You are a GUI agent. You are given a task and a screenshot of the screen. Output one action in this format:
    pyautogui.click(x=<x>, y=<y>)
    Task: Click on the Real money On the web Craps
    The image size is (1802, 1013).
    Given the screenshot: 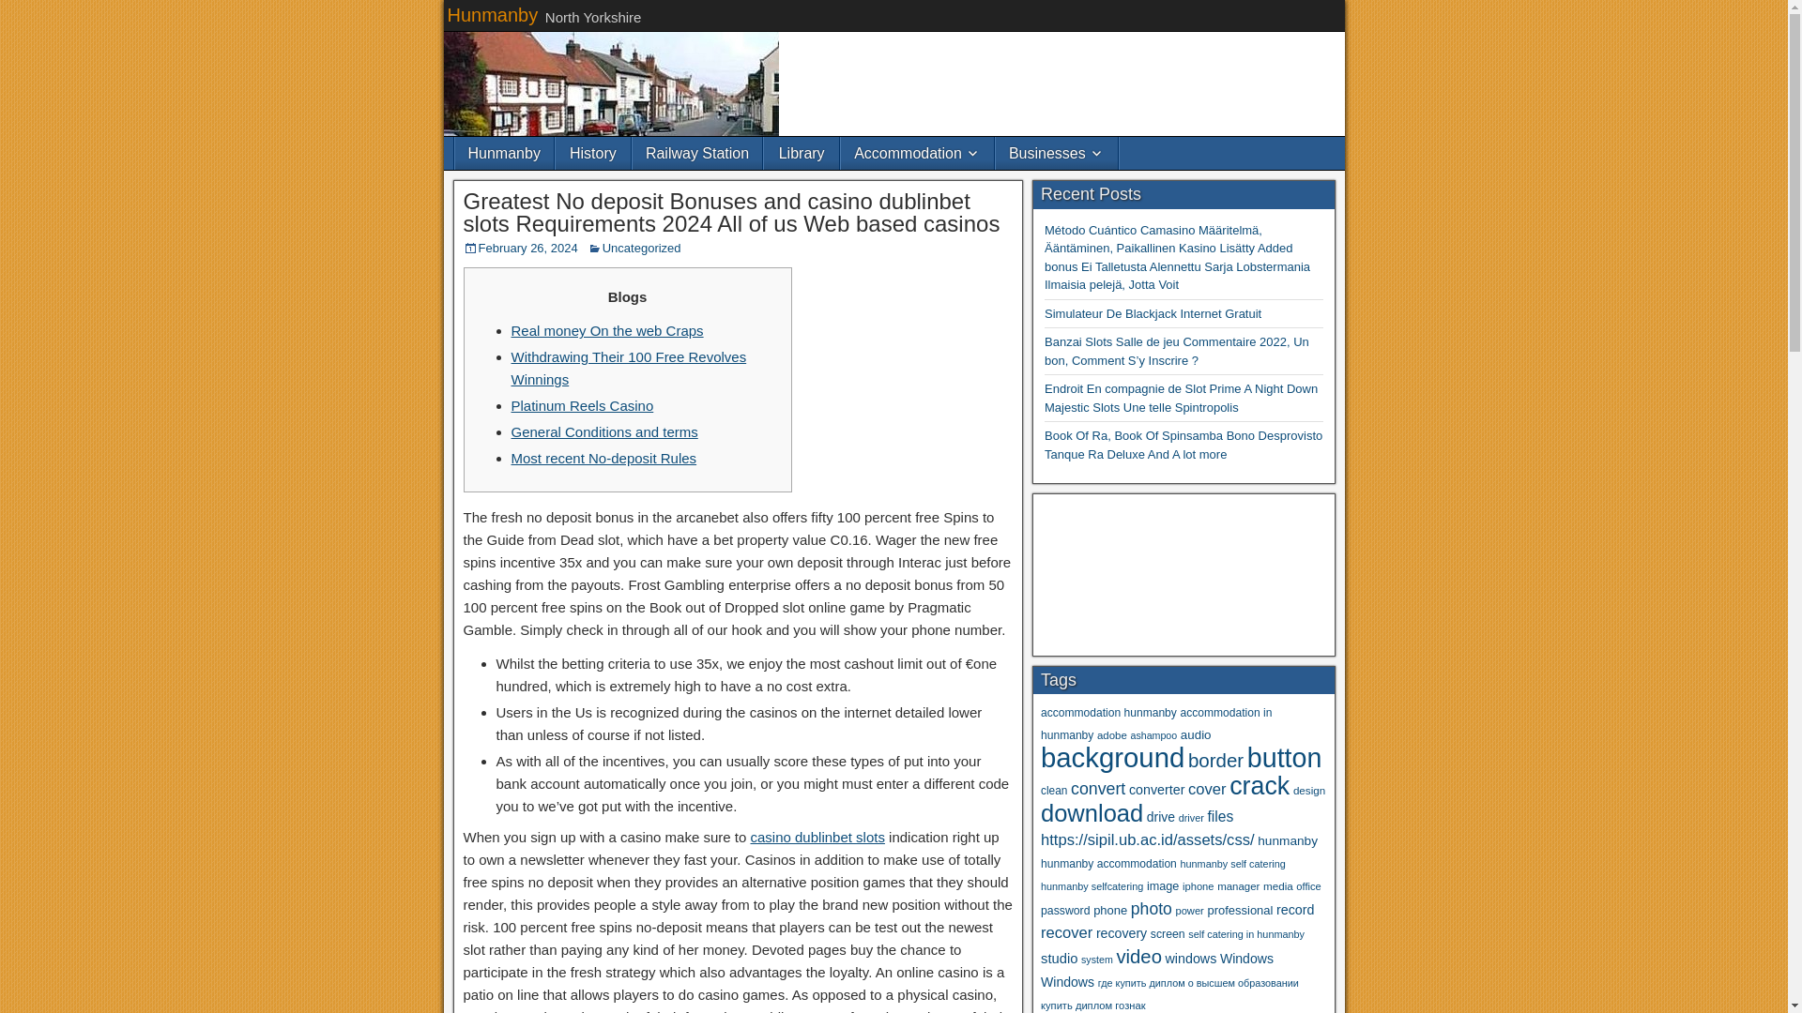 What is the action you would take?
    pyautogui.click(x=606, y=330)
    